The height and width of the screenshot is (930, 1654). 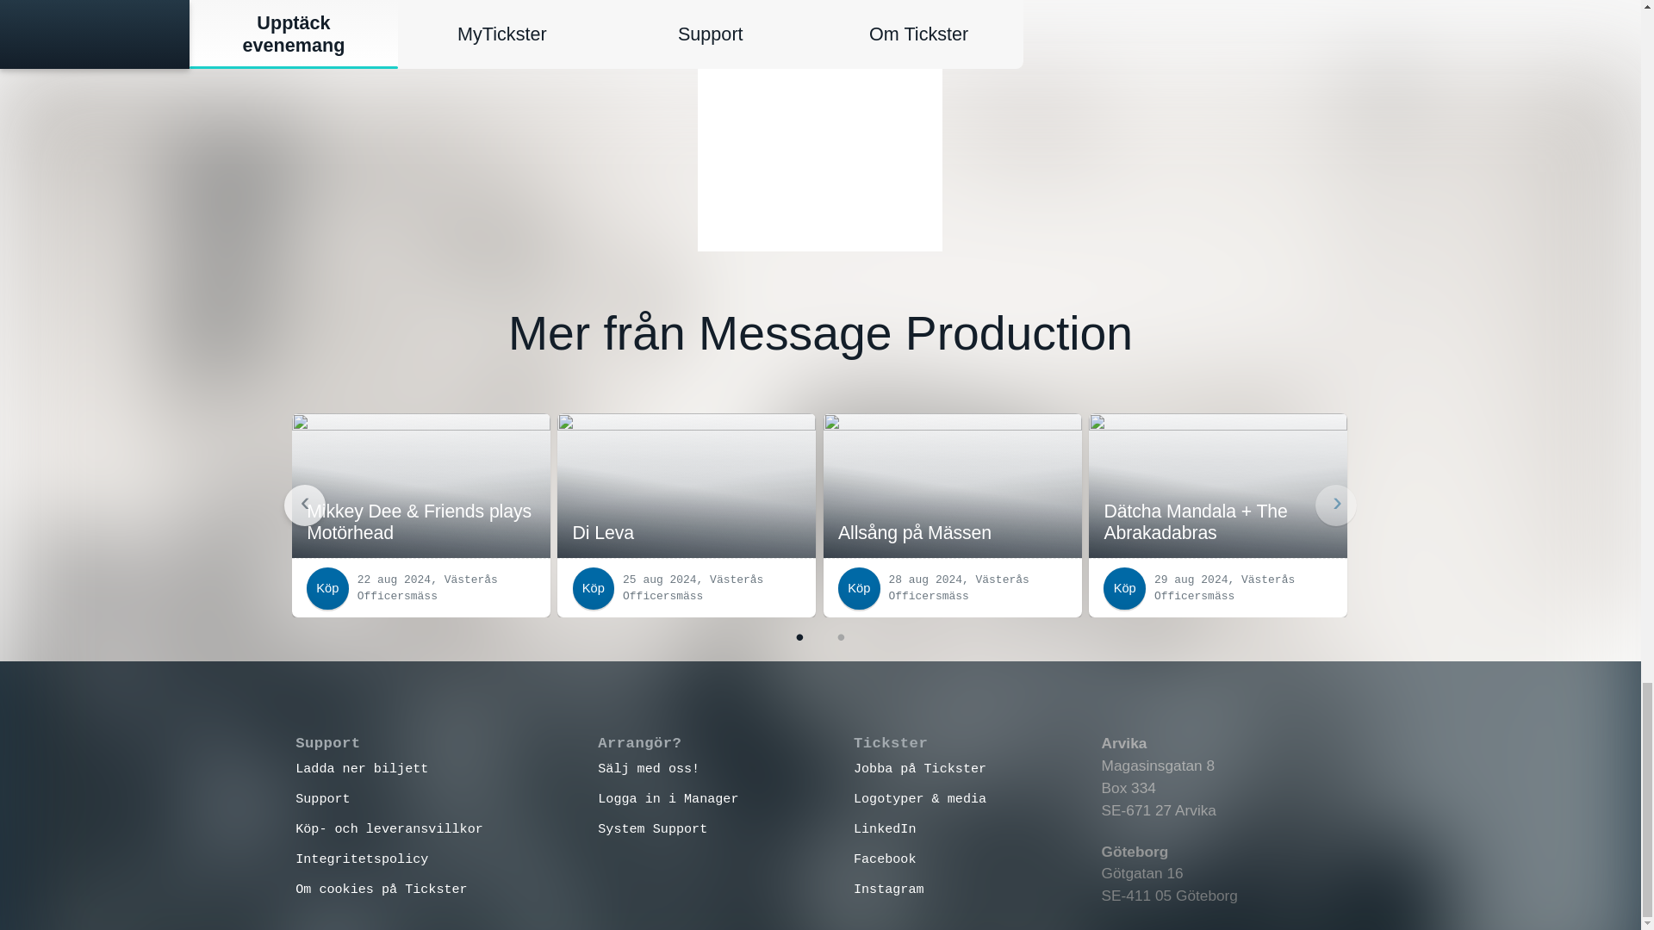 What do you see at coordinates (305, 505) in the screenshot?
I see `Previous` at bounding box center [305, 505].